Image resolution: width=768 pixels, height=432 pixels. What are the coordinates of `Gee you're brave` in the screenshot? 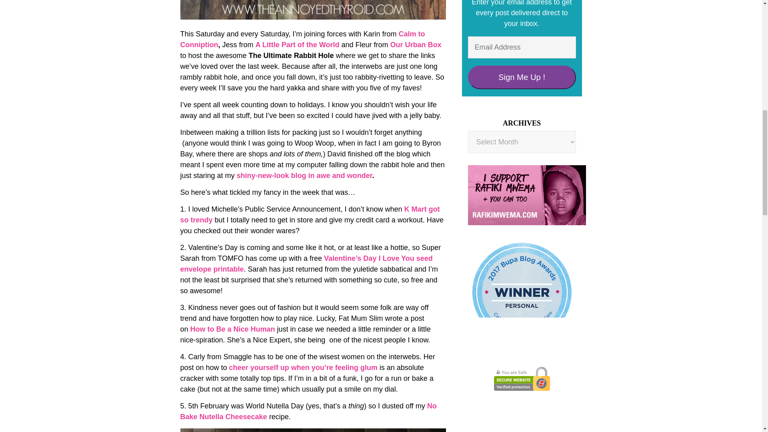 It's located at (310, 214).